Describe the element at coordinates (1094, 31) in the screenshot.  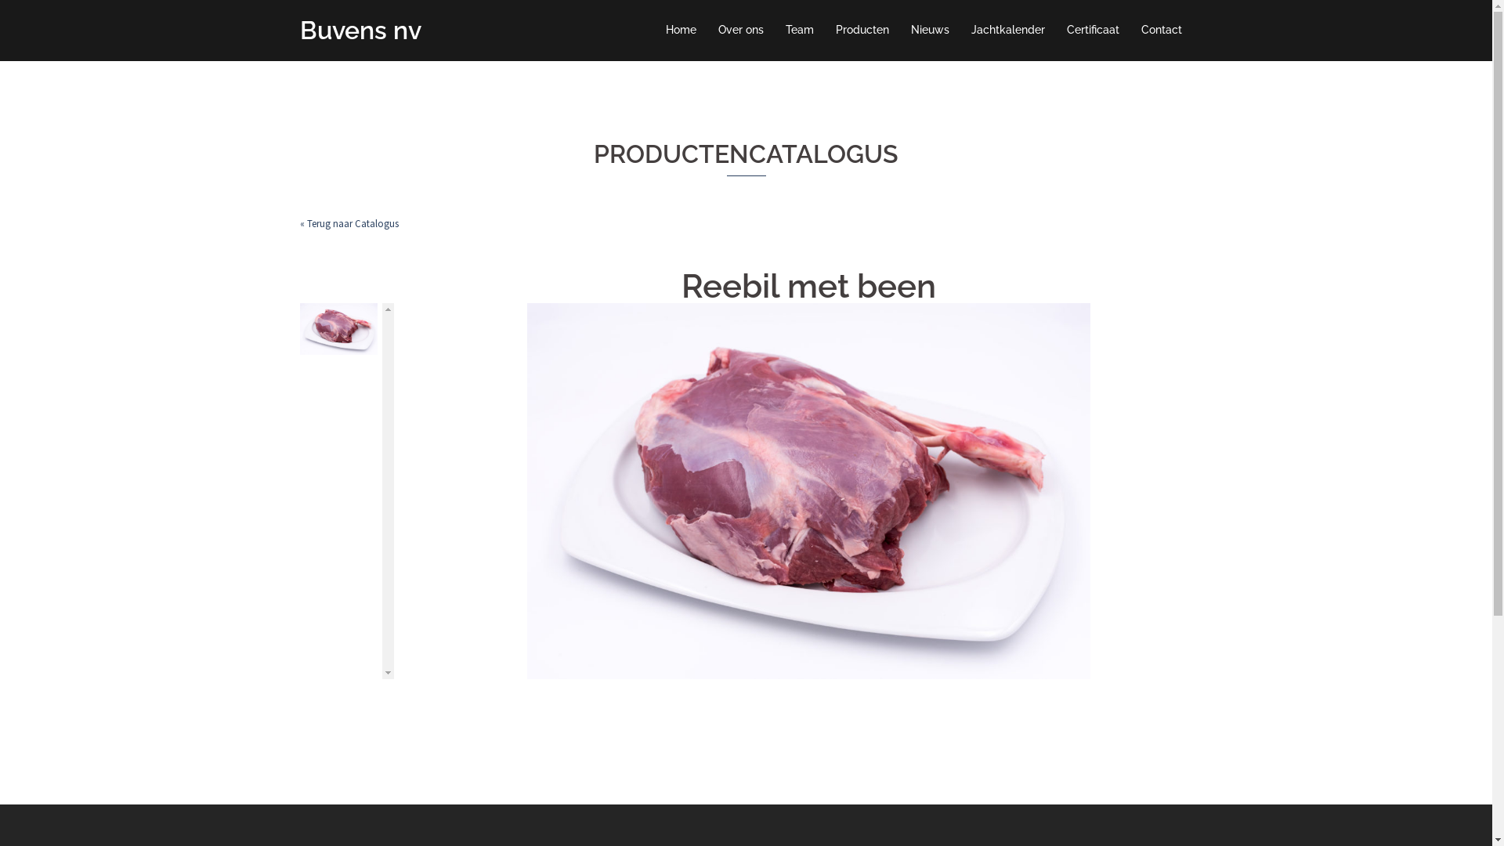
I see `Certificaat` at that location.